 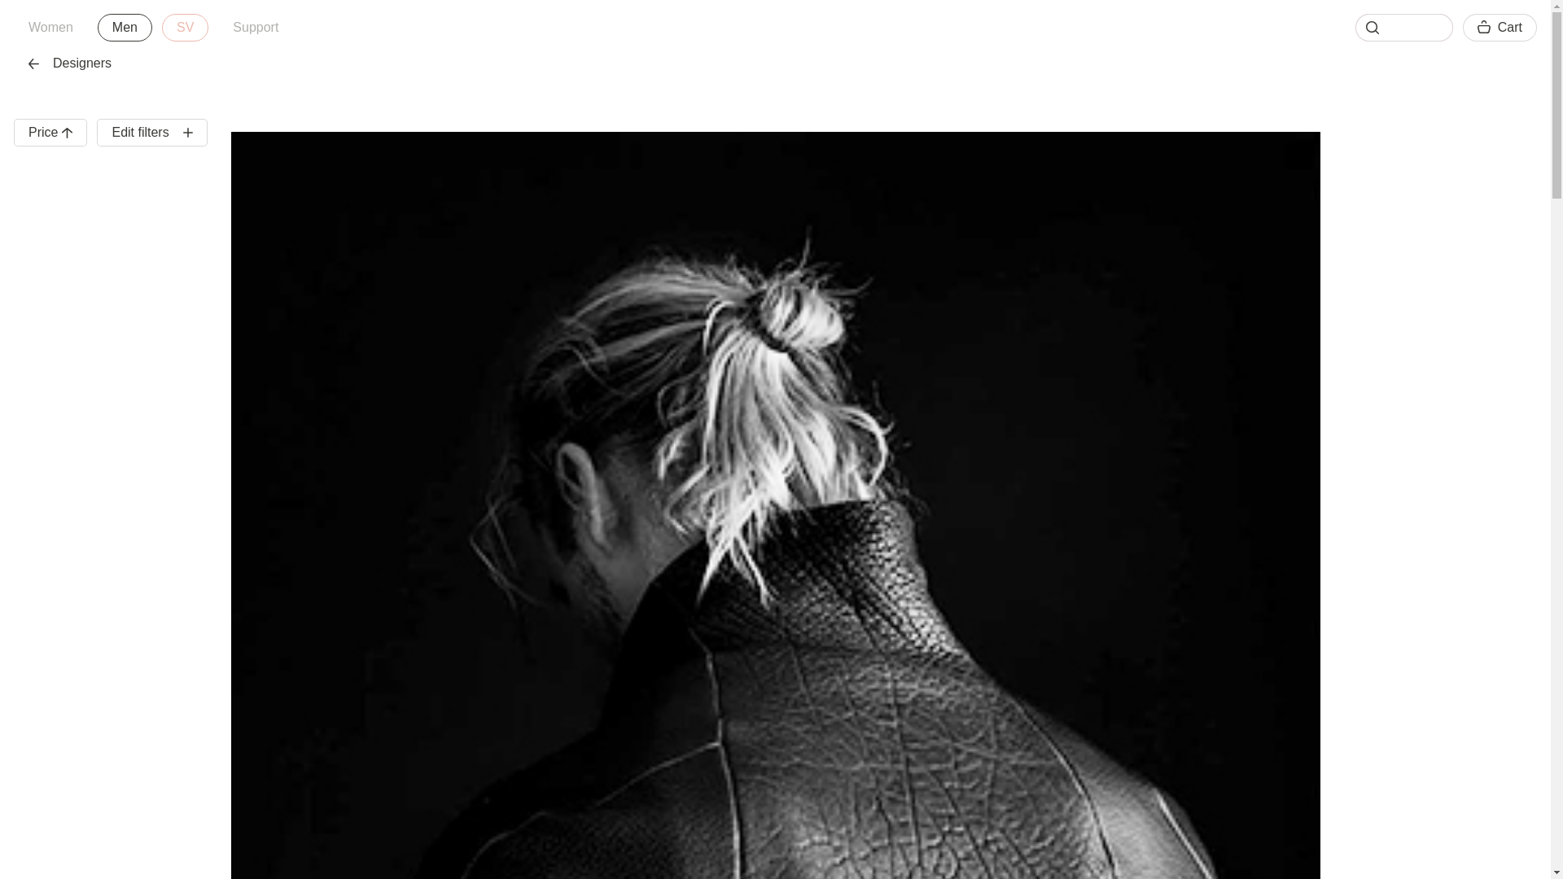 I want to click on SV, so click(x=185, y=28).